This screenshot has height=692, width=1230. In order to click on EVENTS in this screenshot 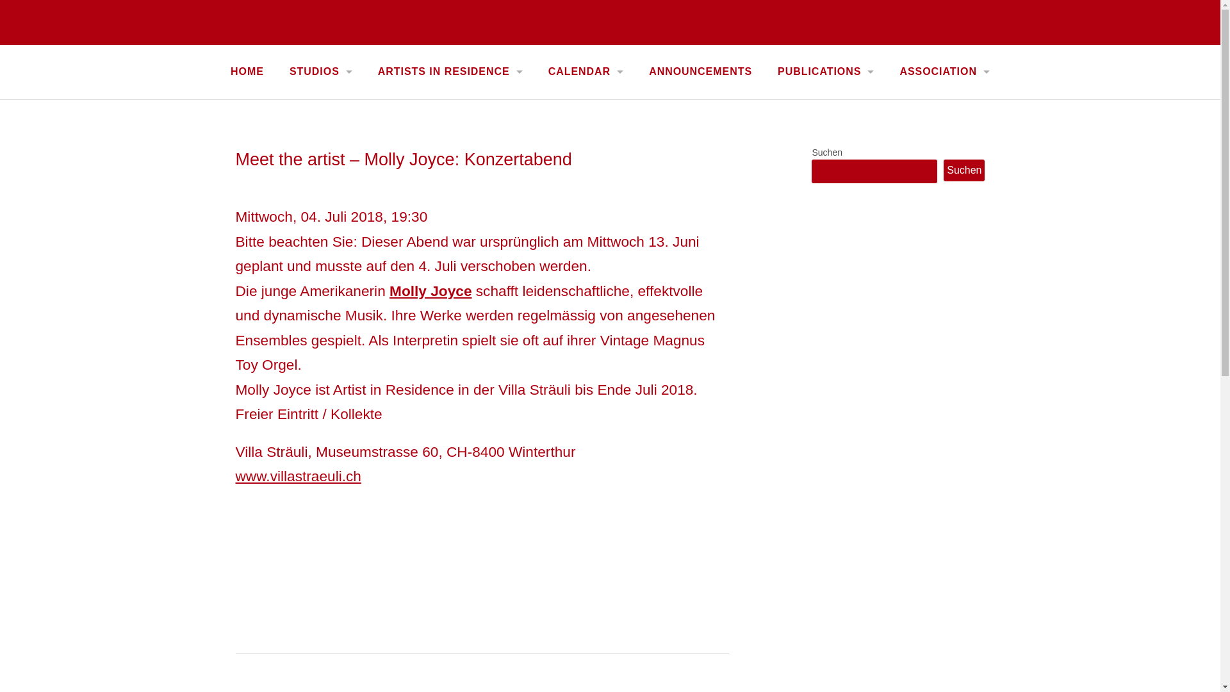, I will do `click(586, 100)`.